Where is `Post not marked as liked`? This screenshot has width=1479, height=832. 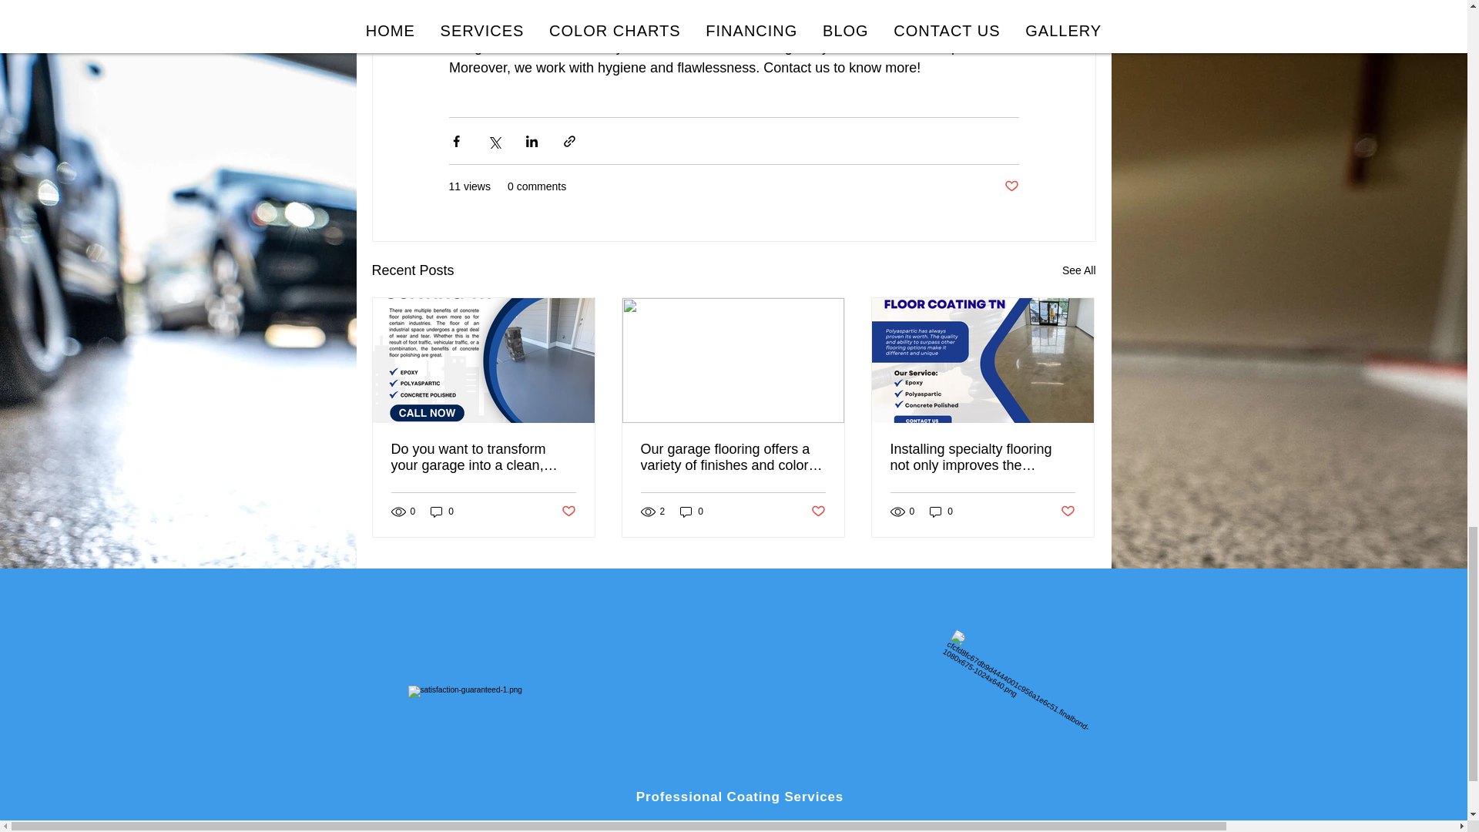
Post not marked as liked is located at coordinates (567, 512).